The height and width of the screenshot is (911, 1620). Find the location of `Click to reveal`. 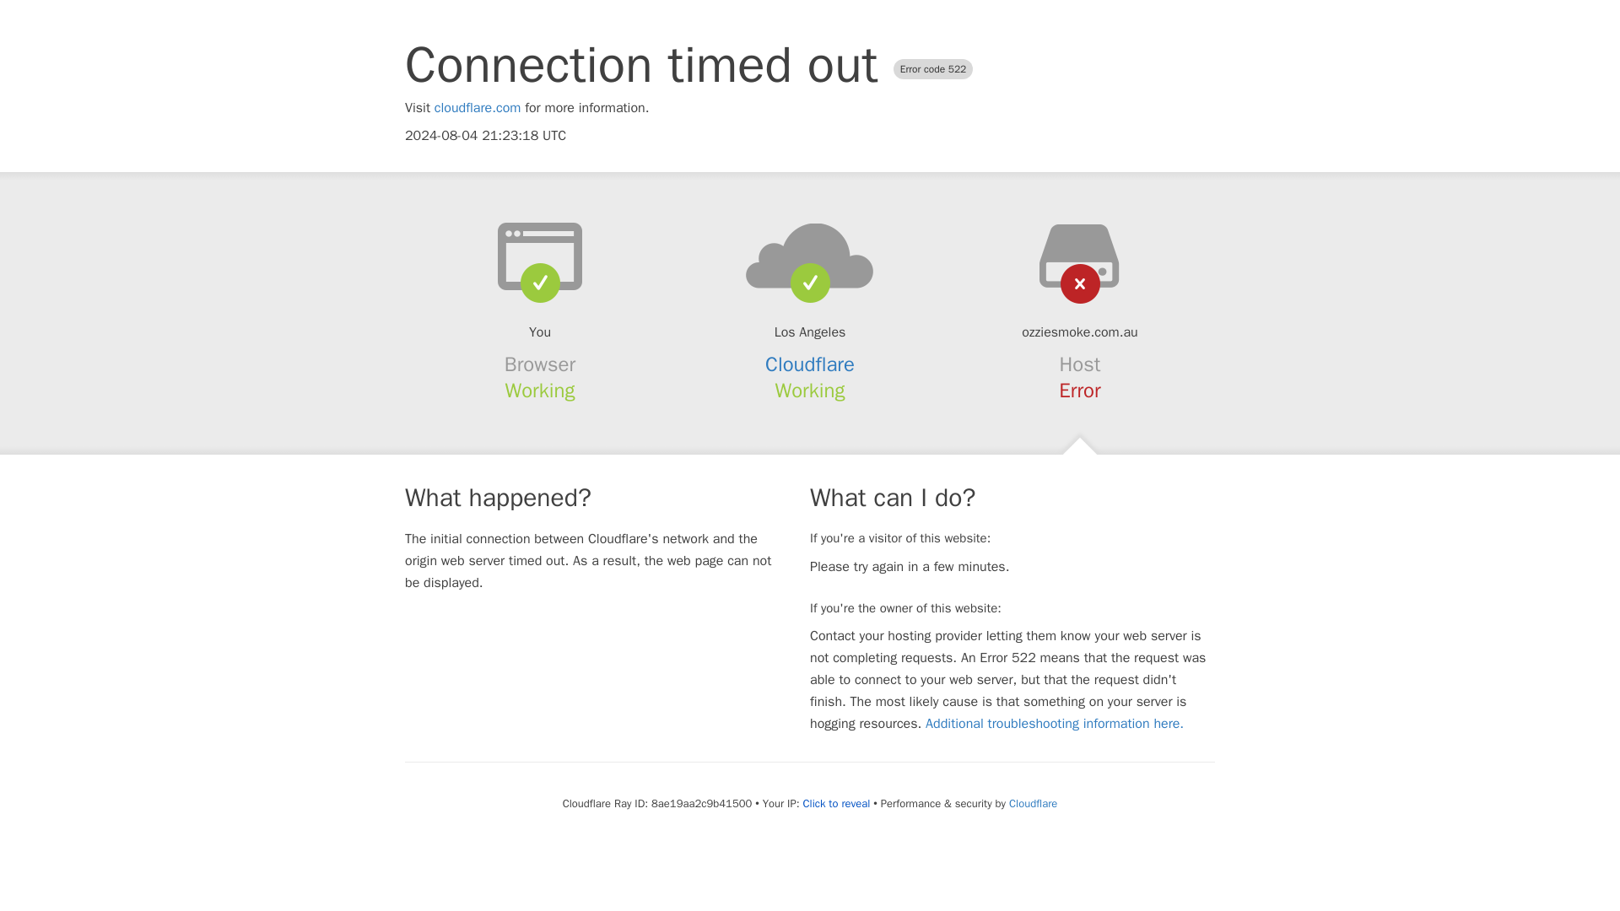

Click to reveal is located at coordinates (835, 803).